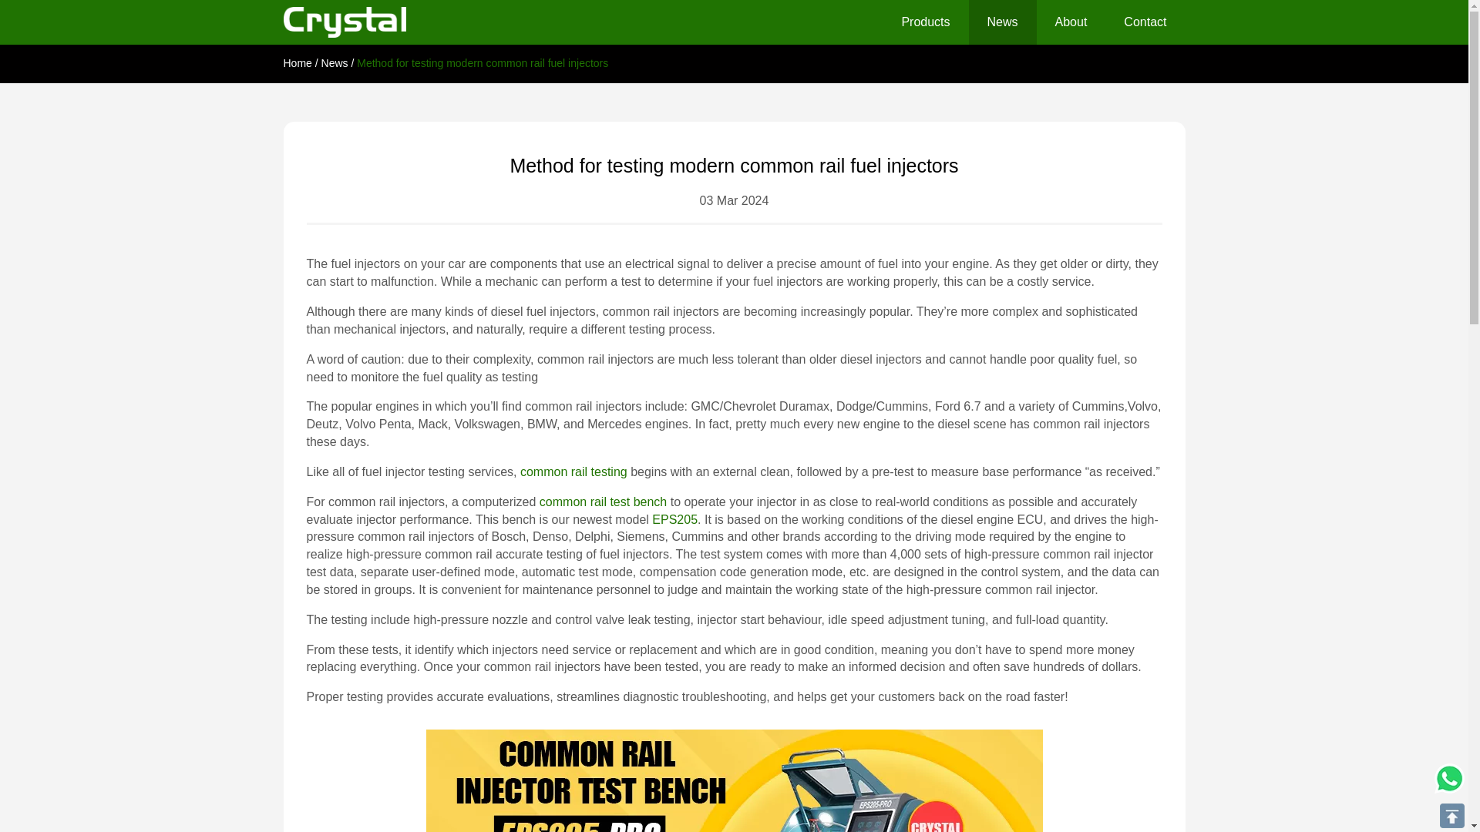 Image resolution: width=1480 pixels, height=832 pixels. What do you see at coordinates (1071, 23) in the screenshot?
I see `About` at bounding box center [1071, 23].